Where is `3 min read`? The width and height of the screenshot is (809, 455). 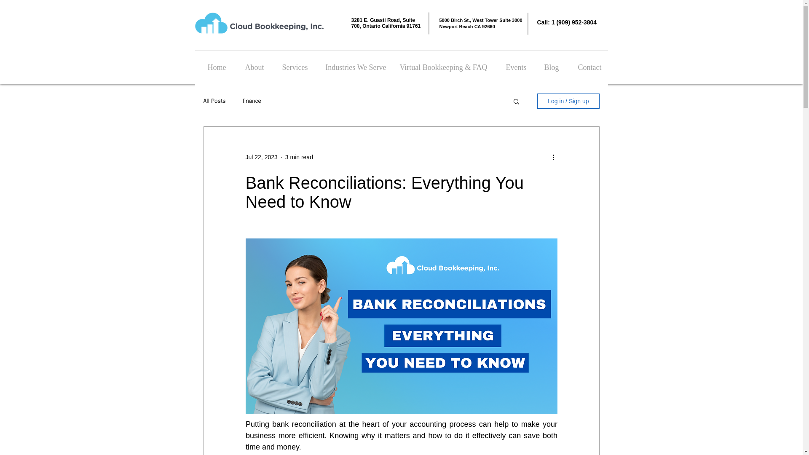 3 min read is located at coordinates (299, 157).